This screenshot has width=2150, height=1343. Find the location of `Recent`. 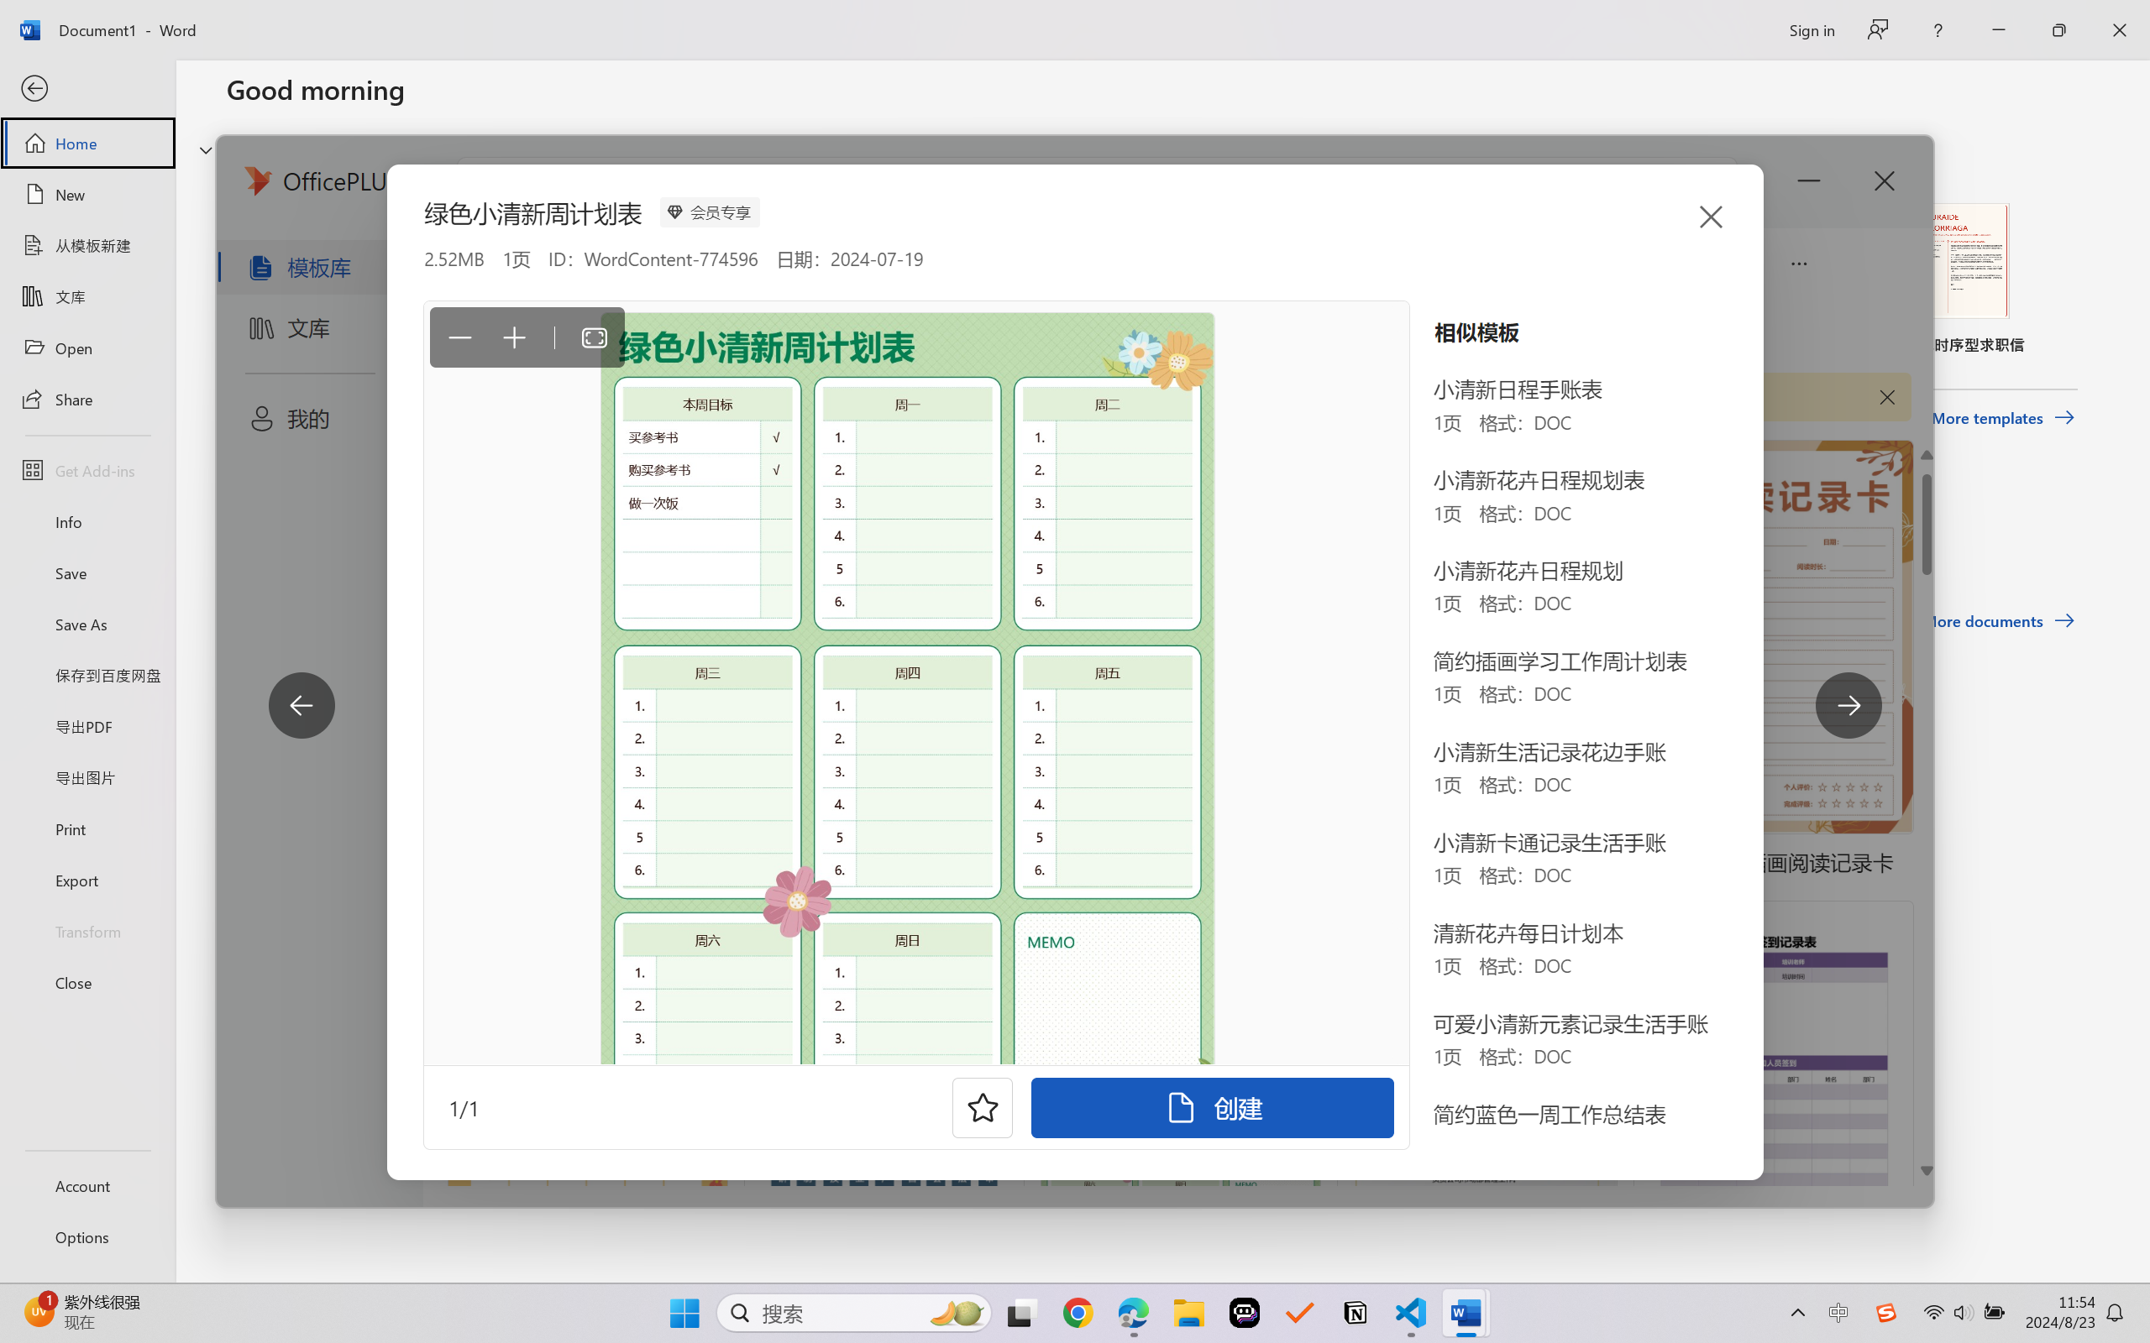

Recent is located at coordinates (265, 534).